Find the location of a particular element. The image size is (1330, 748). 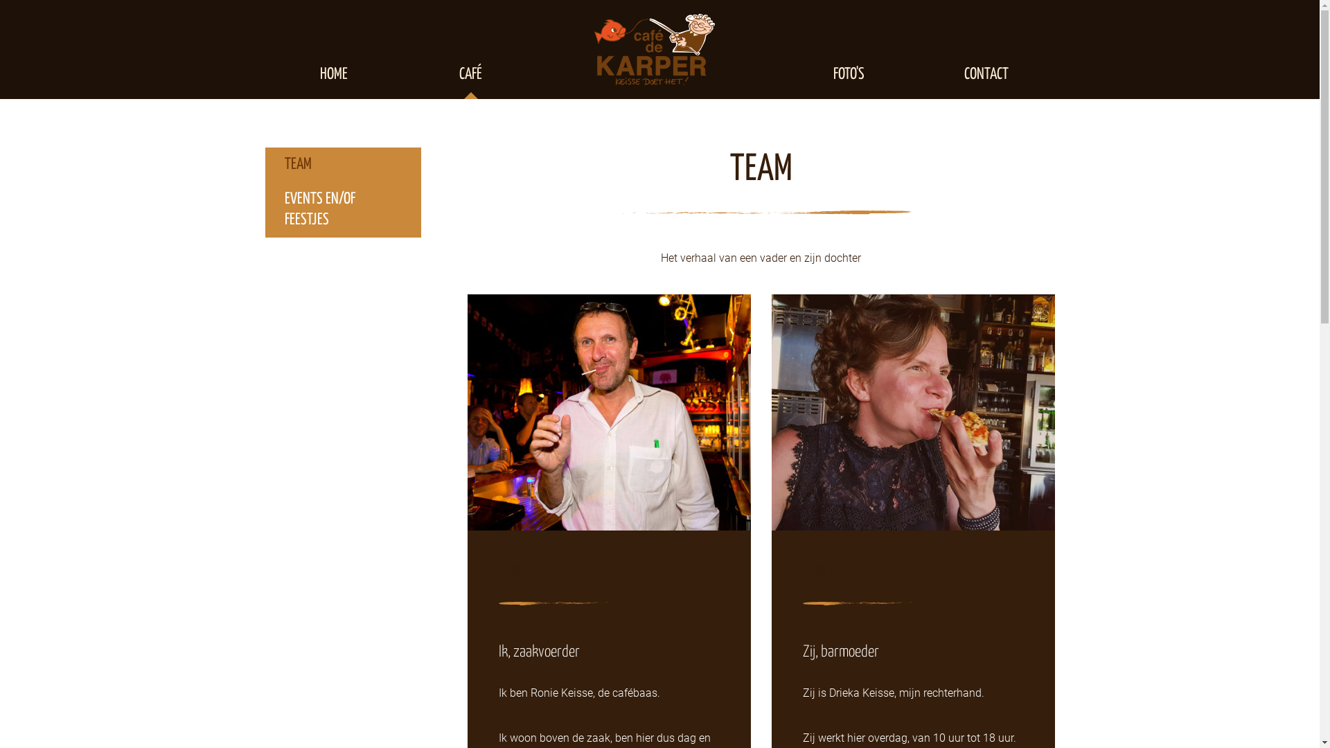

HOME is located at coordinates (333, 75).